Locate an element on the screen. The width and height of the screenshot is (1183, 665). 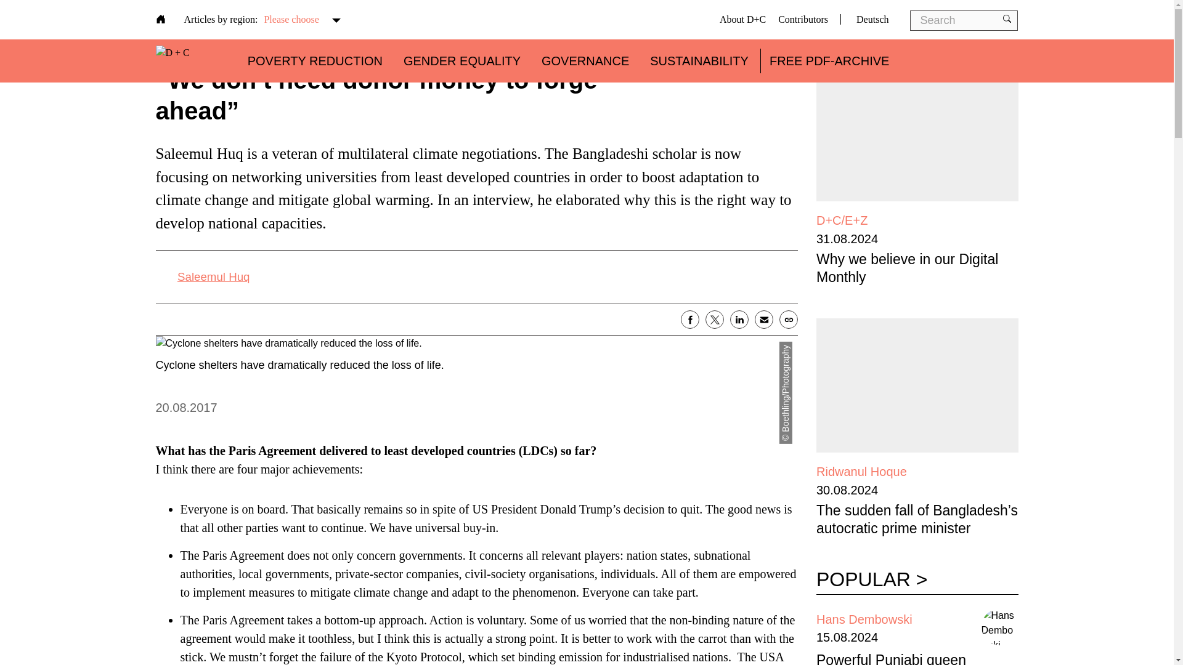
FREE PDF-ARCHIVE is located at coordinates (829, 60).